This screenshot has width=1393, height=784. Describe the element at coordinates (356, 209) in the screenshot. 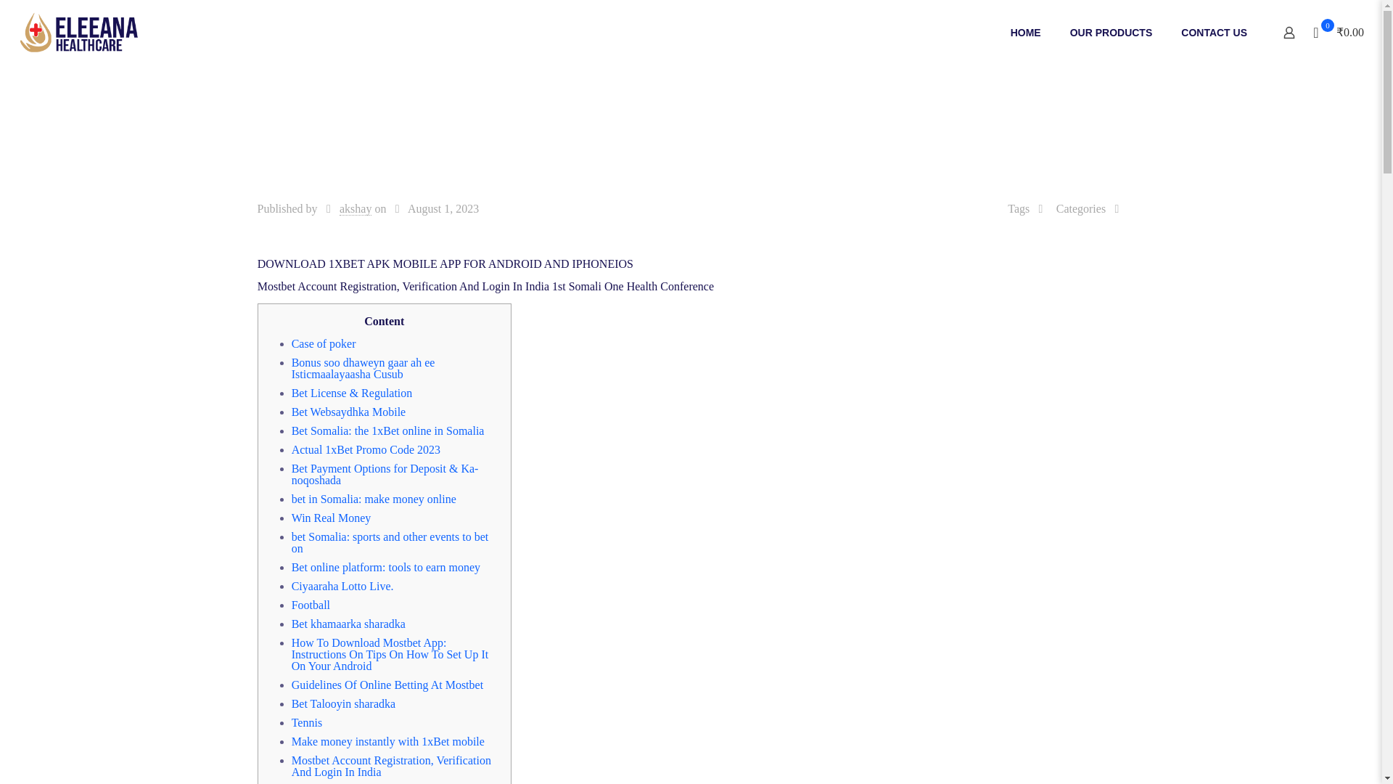

I see `akshay` at that location.